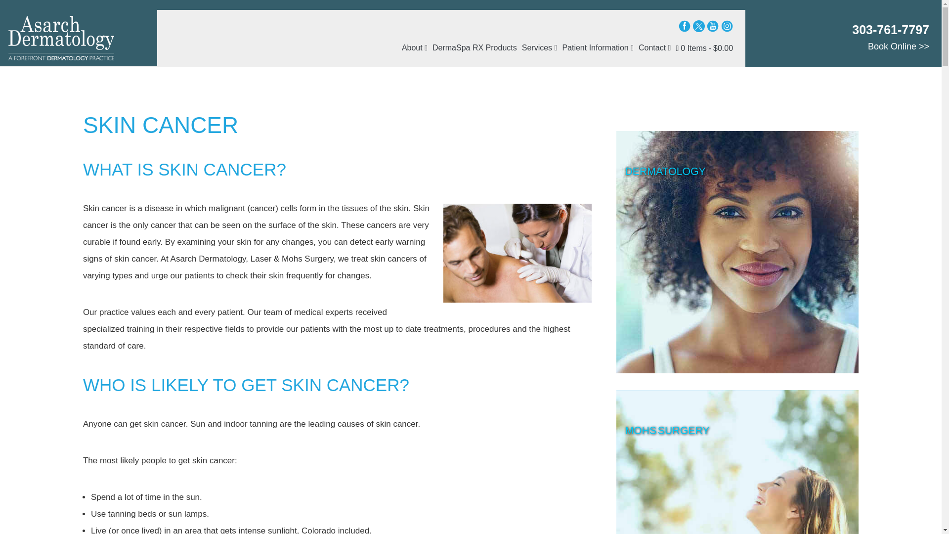 This screenshot has width=949, height=534. I want to click on About, so click(415, 46).